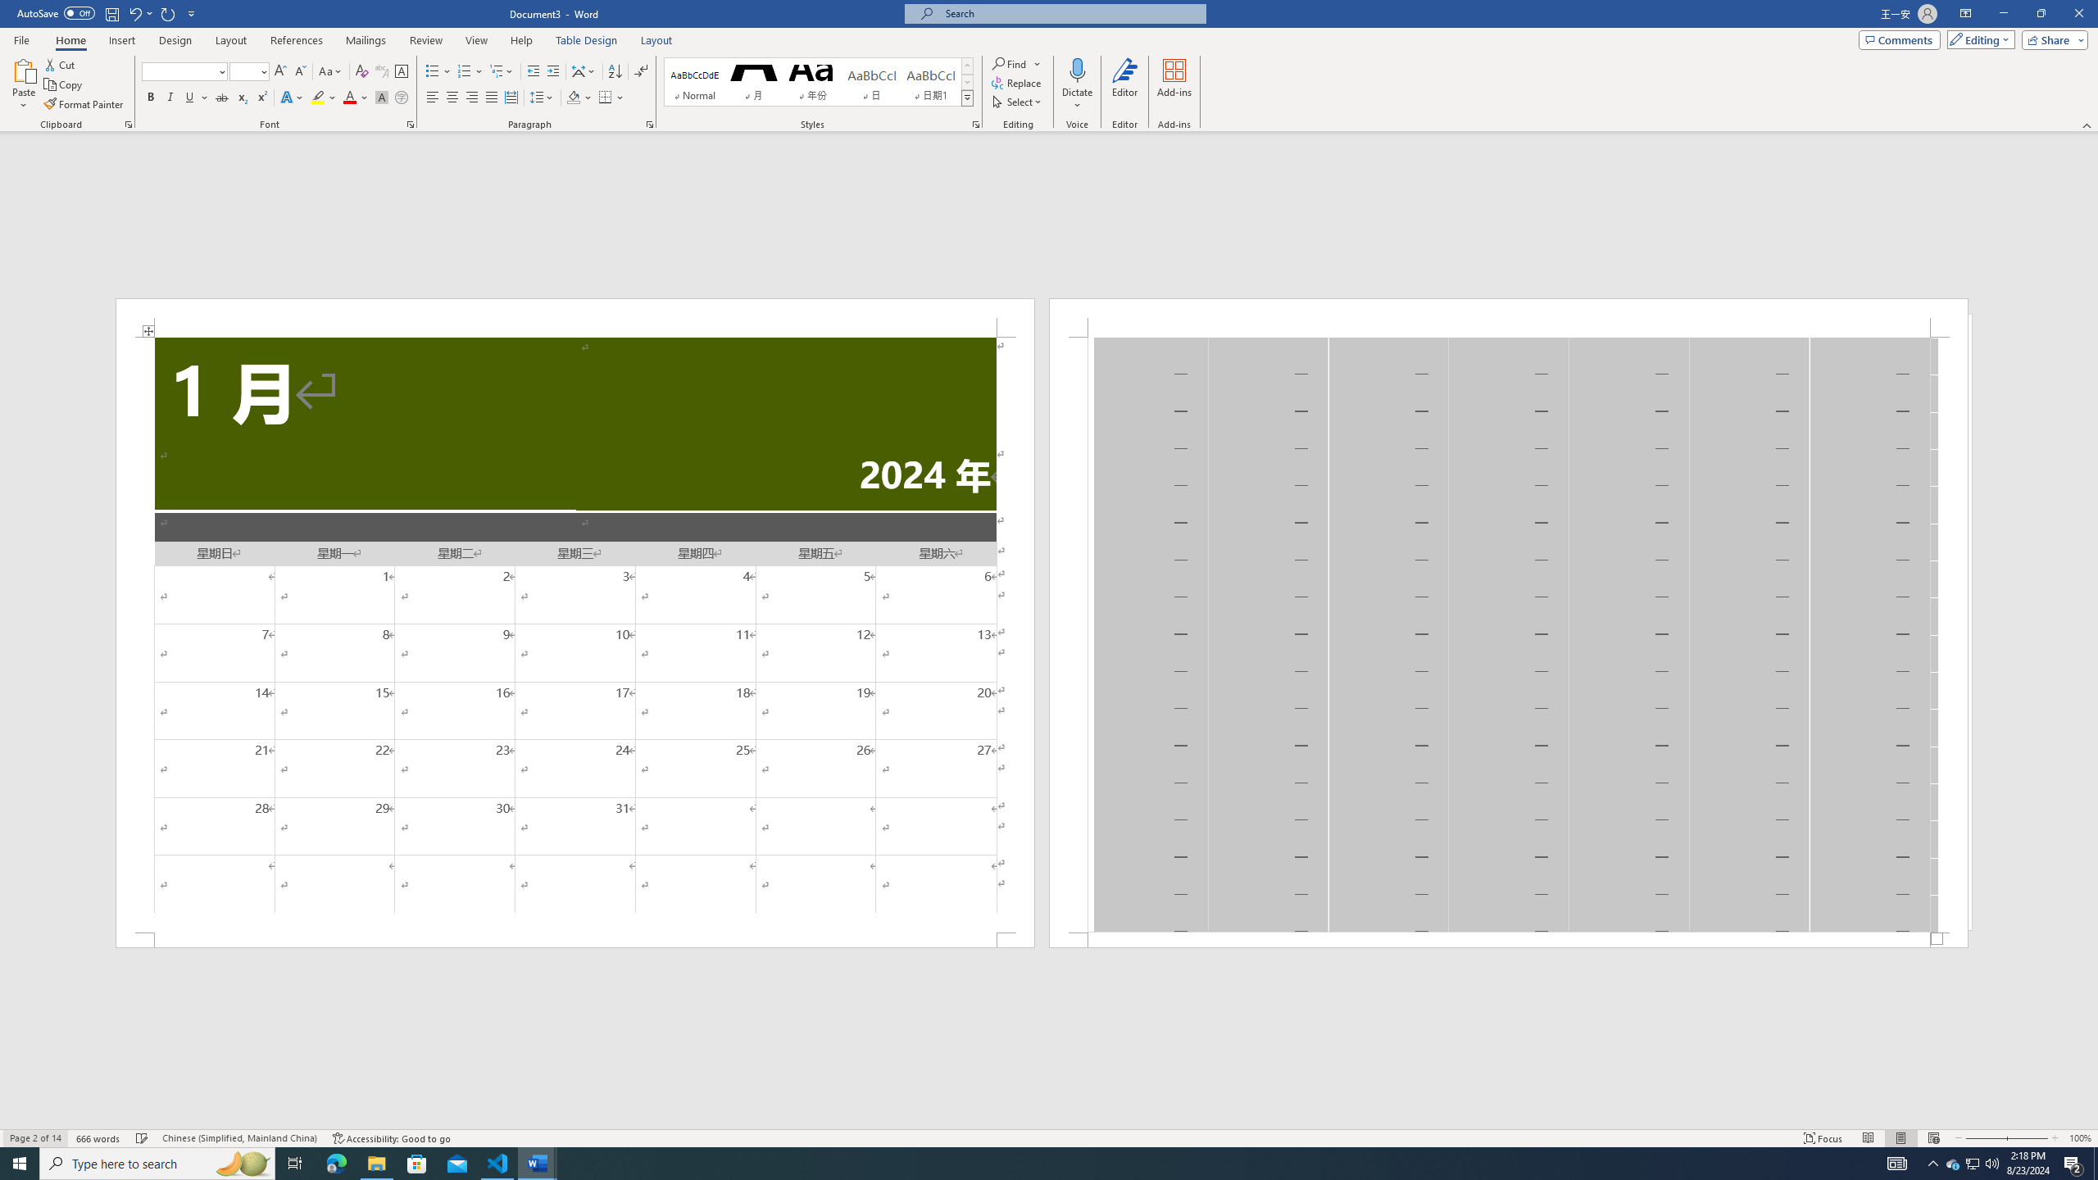 This screenshot has height=1180, width=2098. What do you see at coordinates (143, 1138) in the screenshot?
I see `Spelling and Grammar Check Checking` at bounding box center [143, 1138].